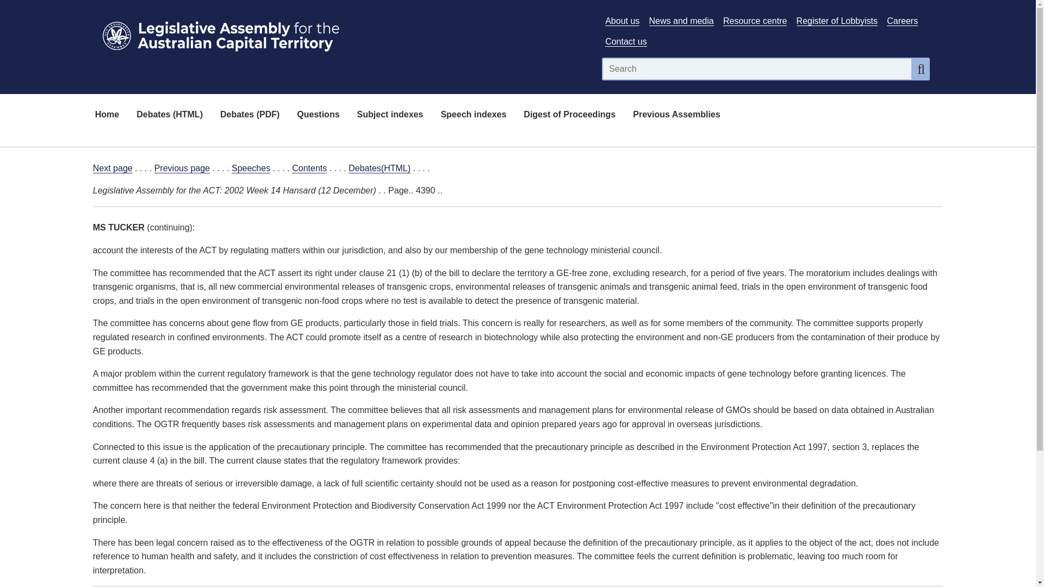 This screenshot has height=587, width=1044. What do you see at coordinates (107, 115) in the screenshot?
I see `Home` at bounding box center [107, 115].